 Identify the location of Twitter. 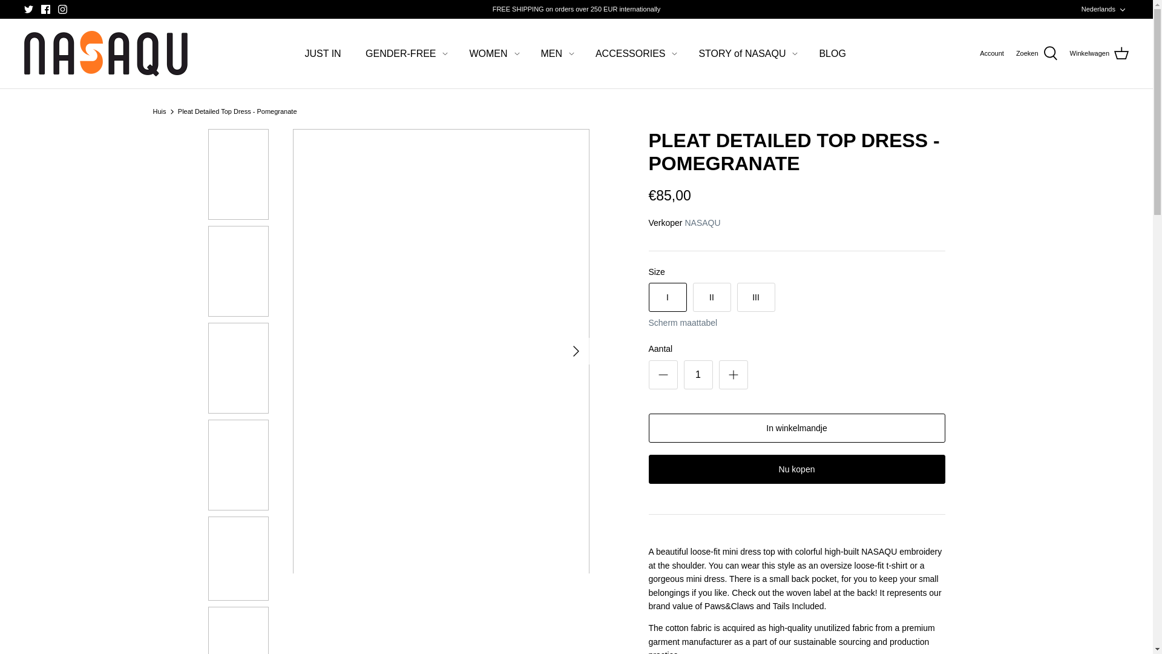
(29, 8).